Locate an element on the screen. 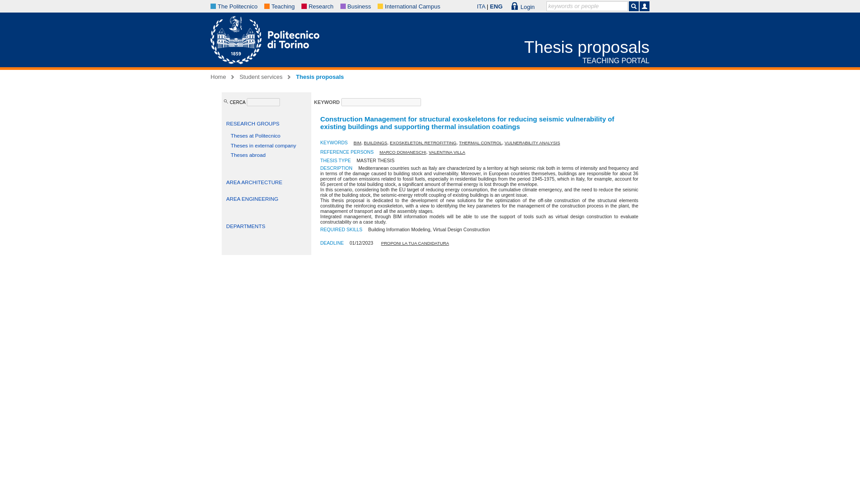 The width and height of the screenshot is (860, 484). PROPONI LA TUA CANDIDATURA is located at coordinates (415, 243).